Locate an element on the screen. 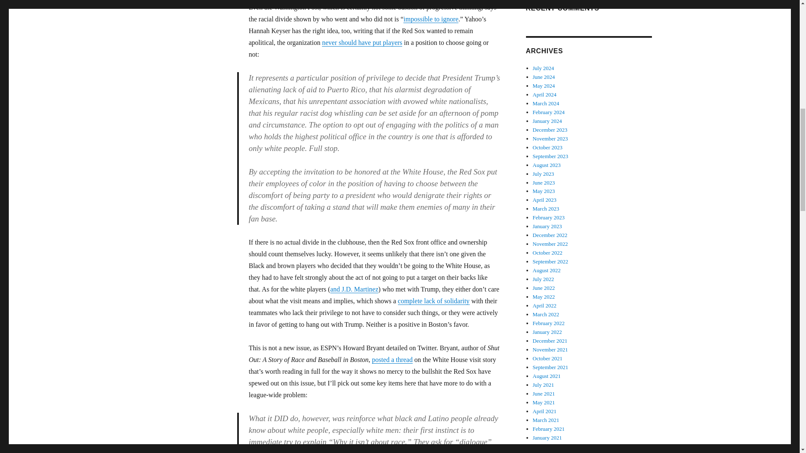 The width and height of the screenshot is (806, 453). January 2024 is located at coordinates (547, 121).